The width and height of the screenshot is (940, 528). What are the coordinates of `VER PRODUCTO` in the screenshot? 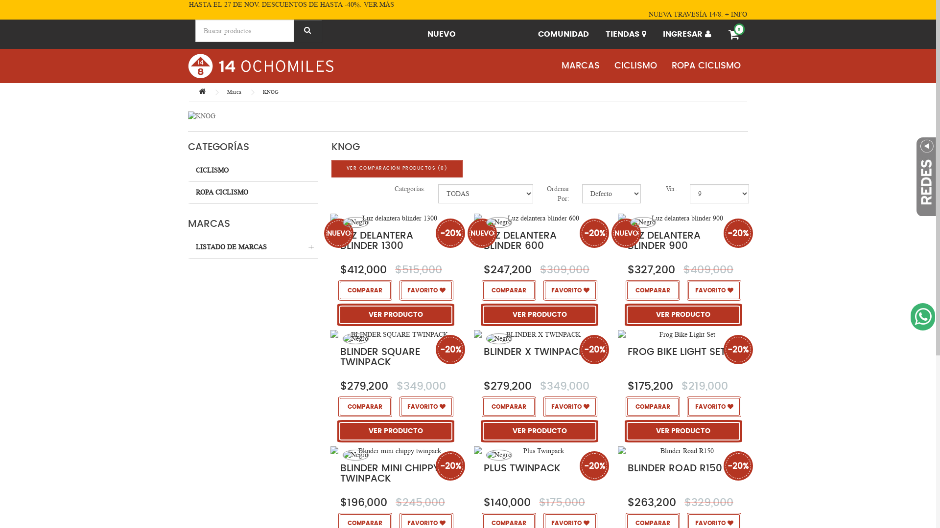 It's located at (683, 314).